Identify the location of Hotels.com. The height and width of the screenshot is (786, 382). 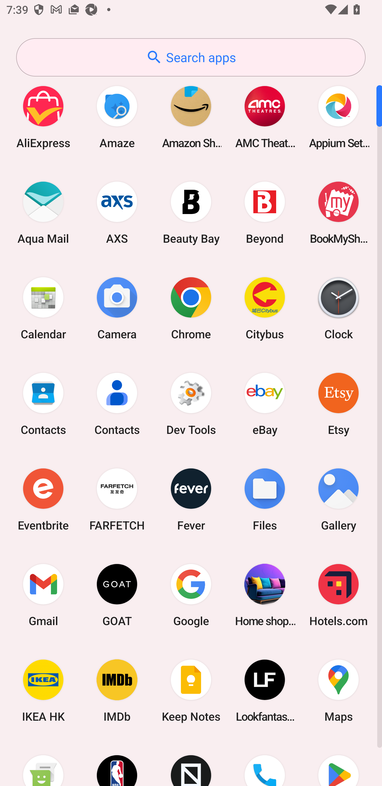
(338, 595).